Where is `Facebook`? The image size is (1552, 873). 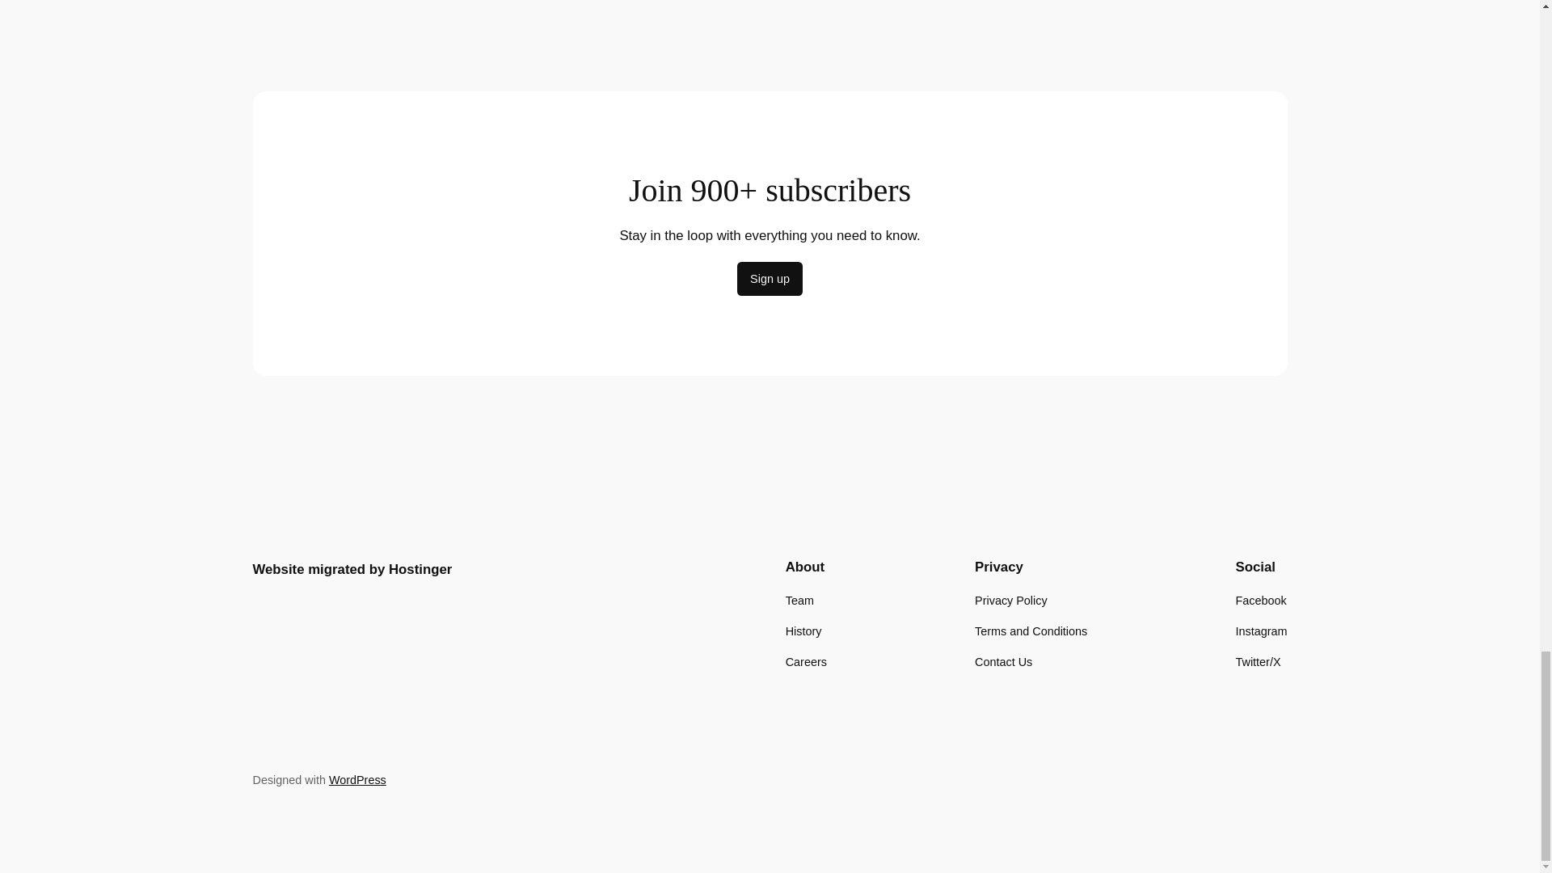 Facebook is located at coordinates (1261, 600).